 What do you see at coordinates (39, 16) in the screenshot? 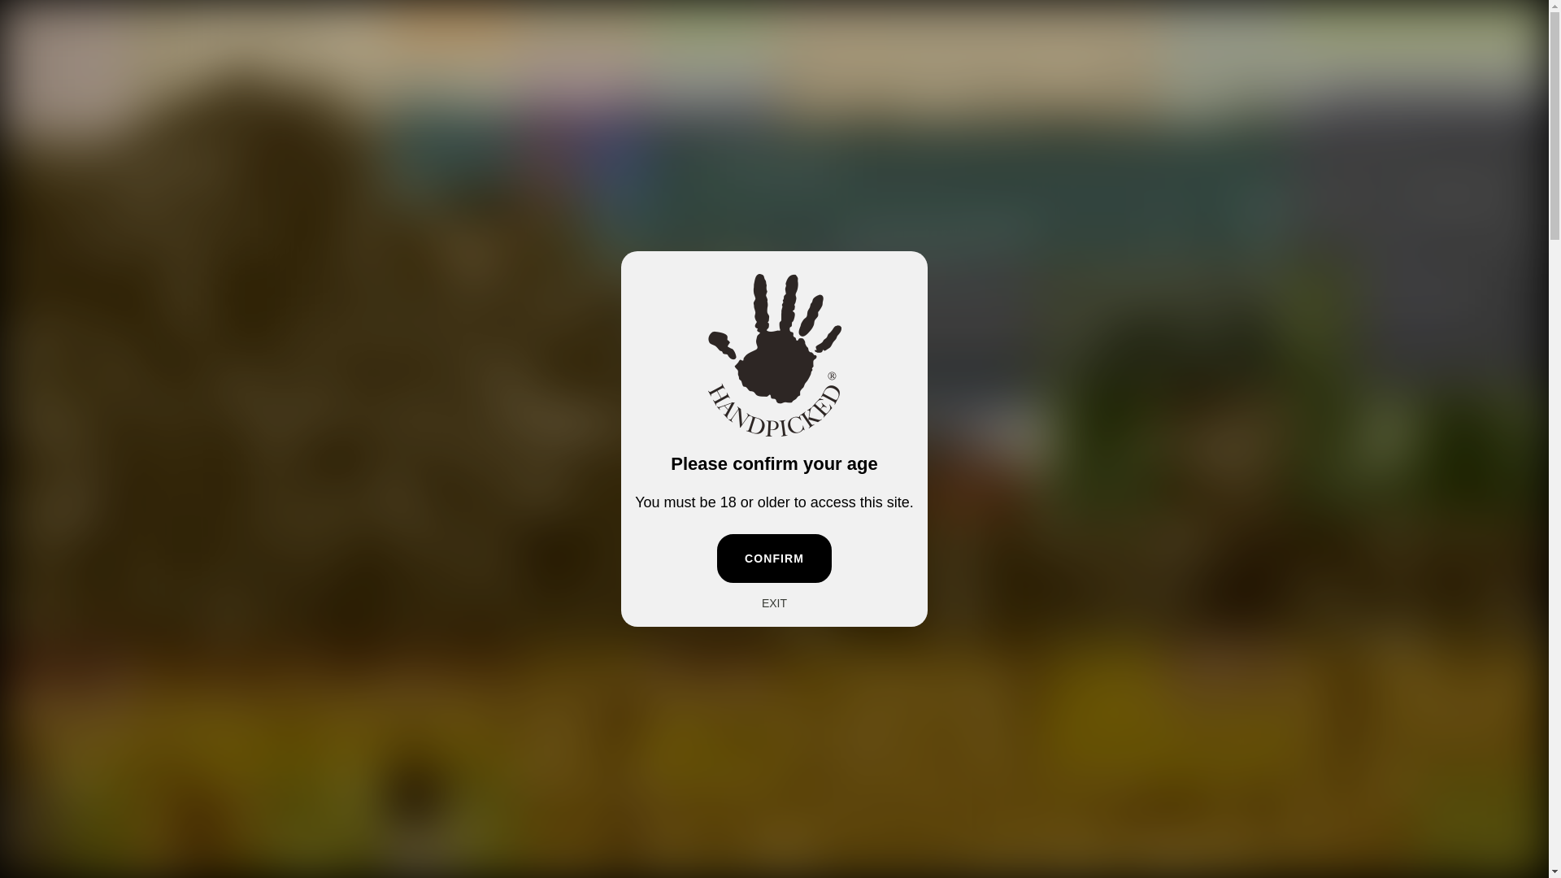
I see `Facebook` at bounding box center [39, 16].